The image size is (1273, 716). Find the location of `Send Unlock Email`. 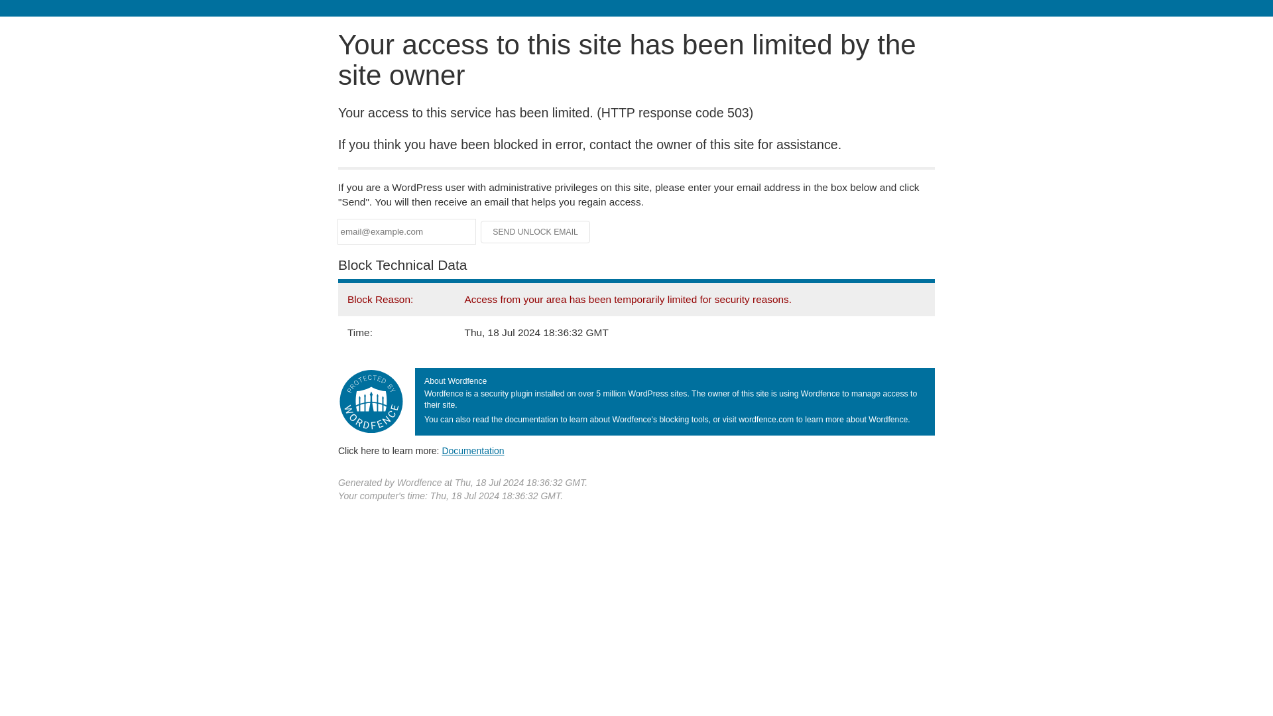

Send Unlock Email is located at coordinates (536, 232).